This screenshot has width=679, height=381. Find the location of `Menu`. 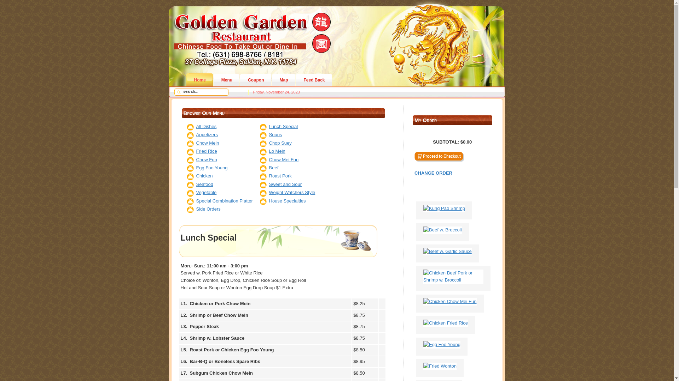

Menu is located at coordinates (226, 80).